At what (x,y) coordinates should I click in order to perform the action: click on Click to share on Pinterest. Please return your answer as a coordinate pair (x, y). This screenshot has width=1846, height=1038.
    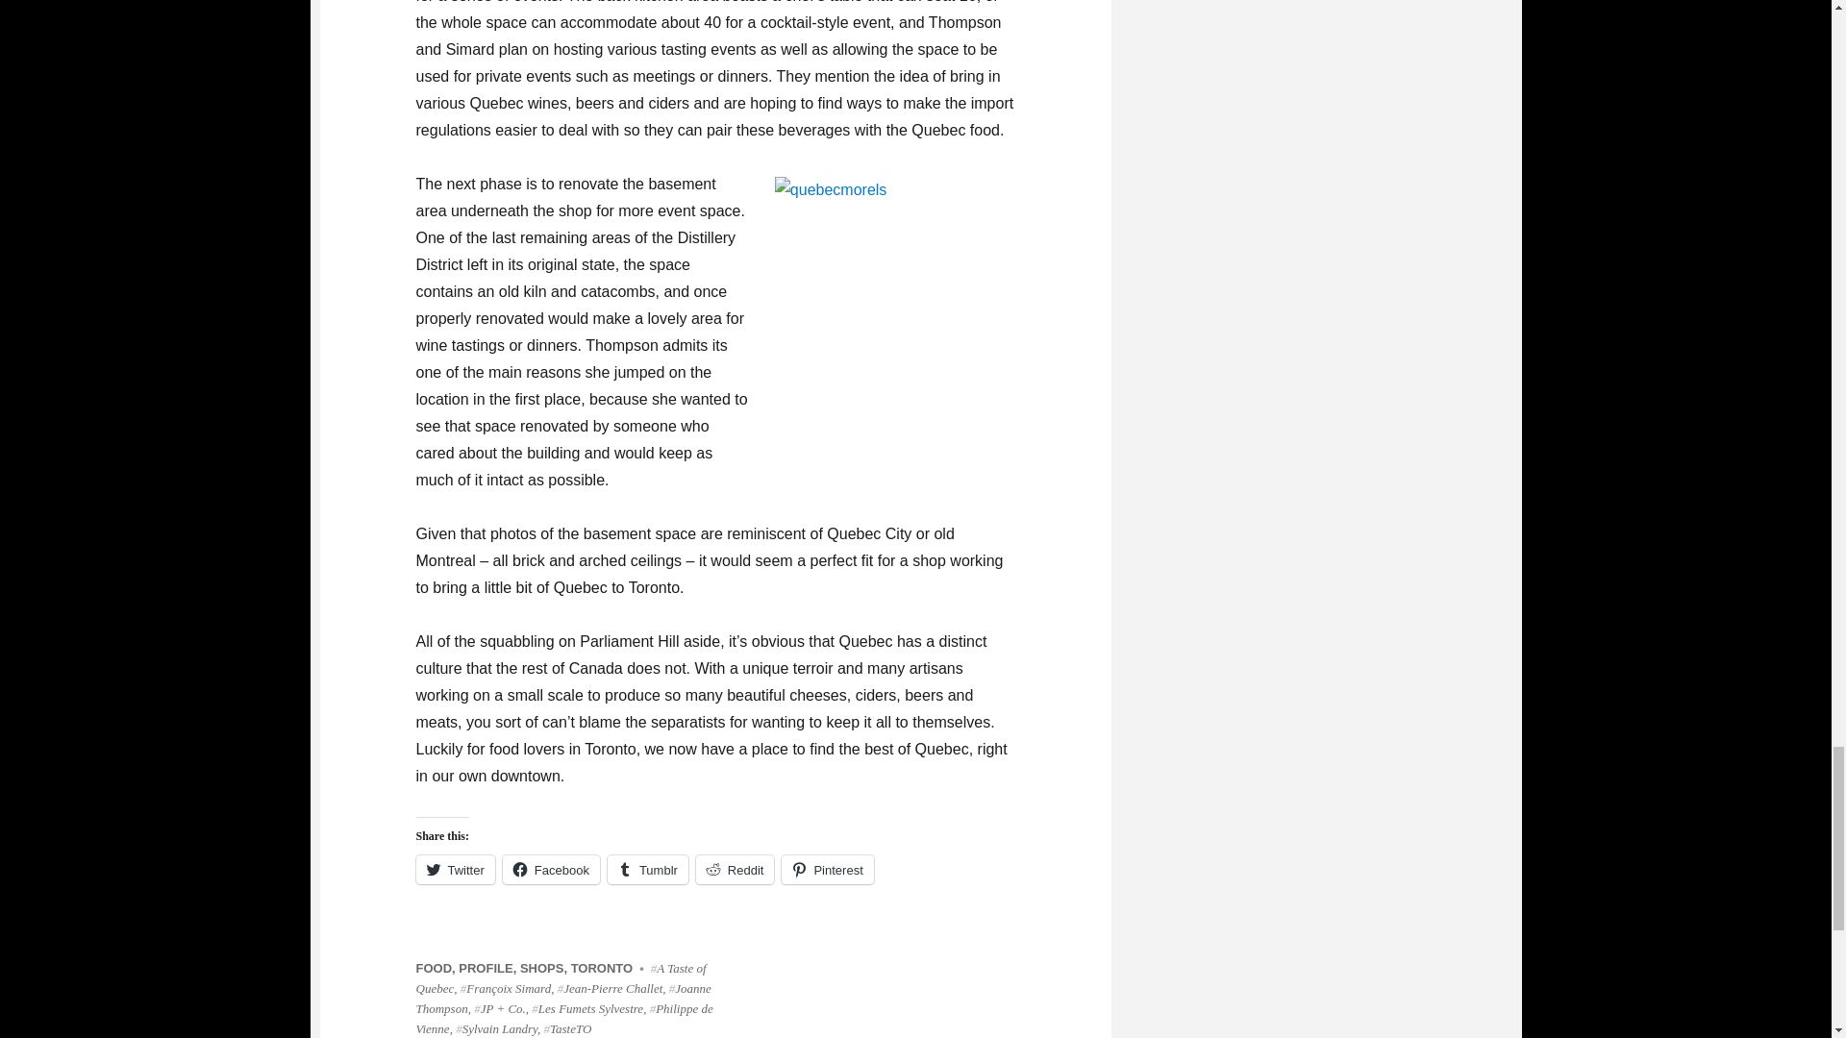
    Looking at the image, I should click on (827, 869).